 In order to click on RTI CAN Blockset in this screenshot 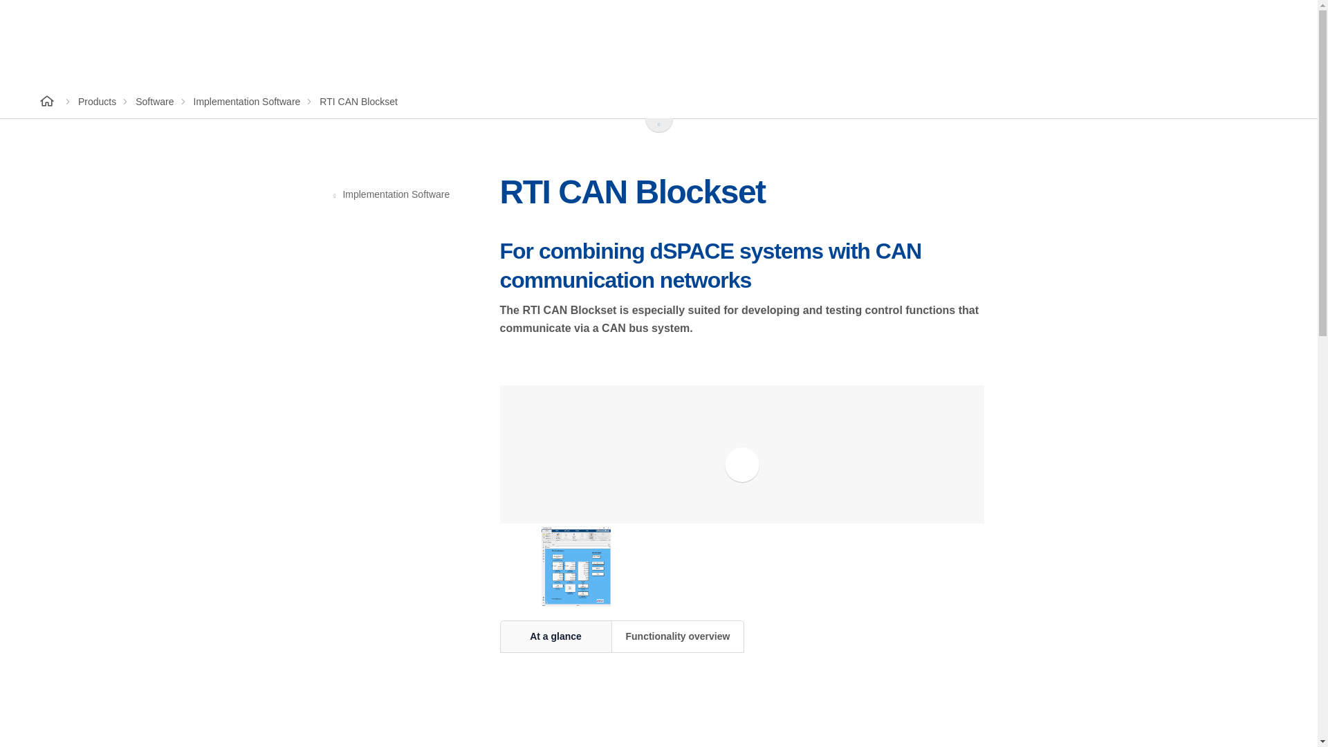, I will do `click(358, 102)`.